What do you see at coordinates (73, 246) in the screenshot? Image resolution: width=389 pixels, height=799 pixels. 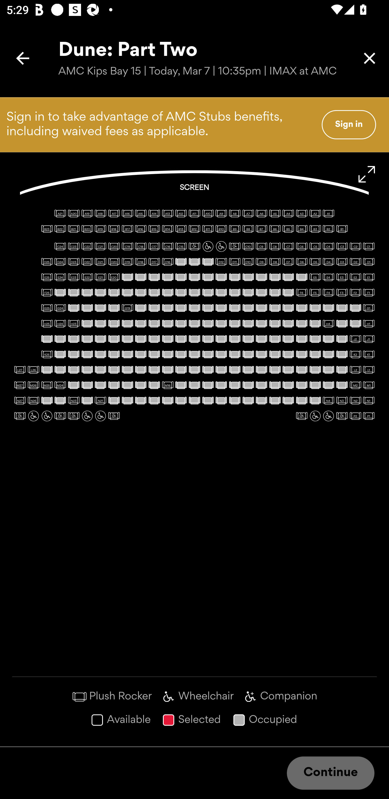 I see `C23, Regular seat, available` at bounding box center [73, 246].